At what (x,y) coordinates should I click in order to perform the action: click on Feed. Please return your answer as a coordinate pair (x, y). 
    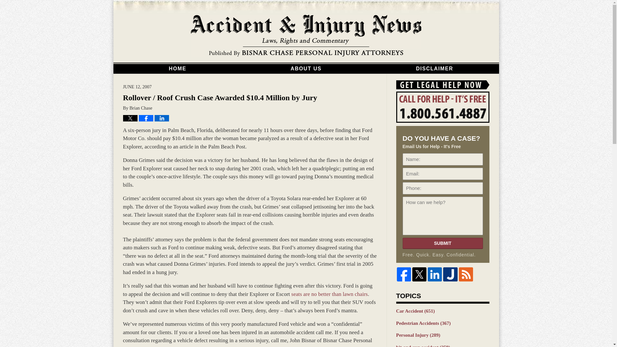
    Looking at the image, I should click on (466, 274).